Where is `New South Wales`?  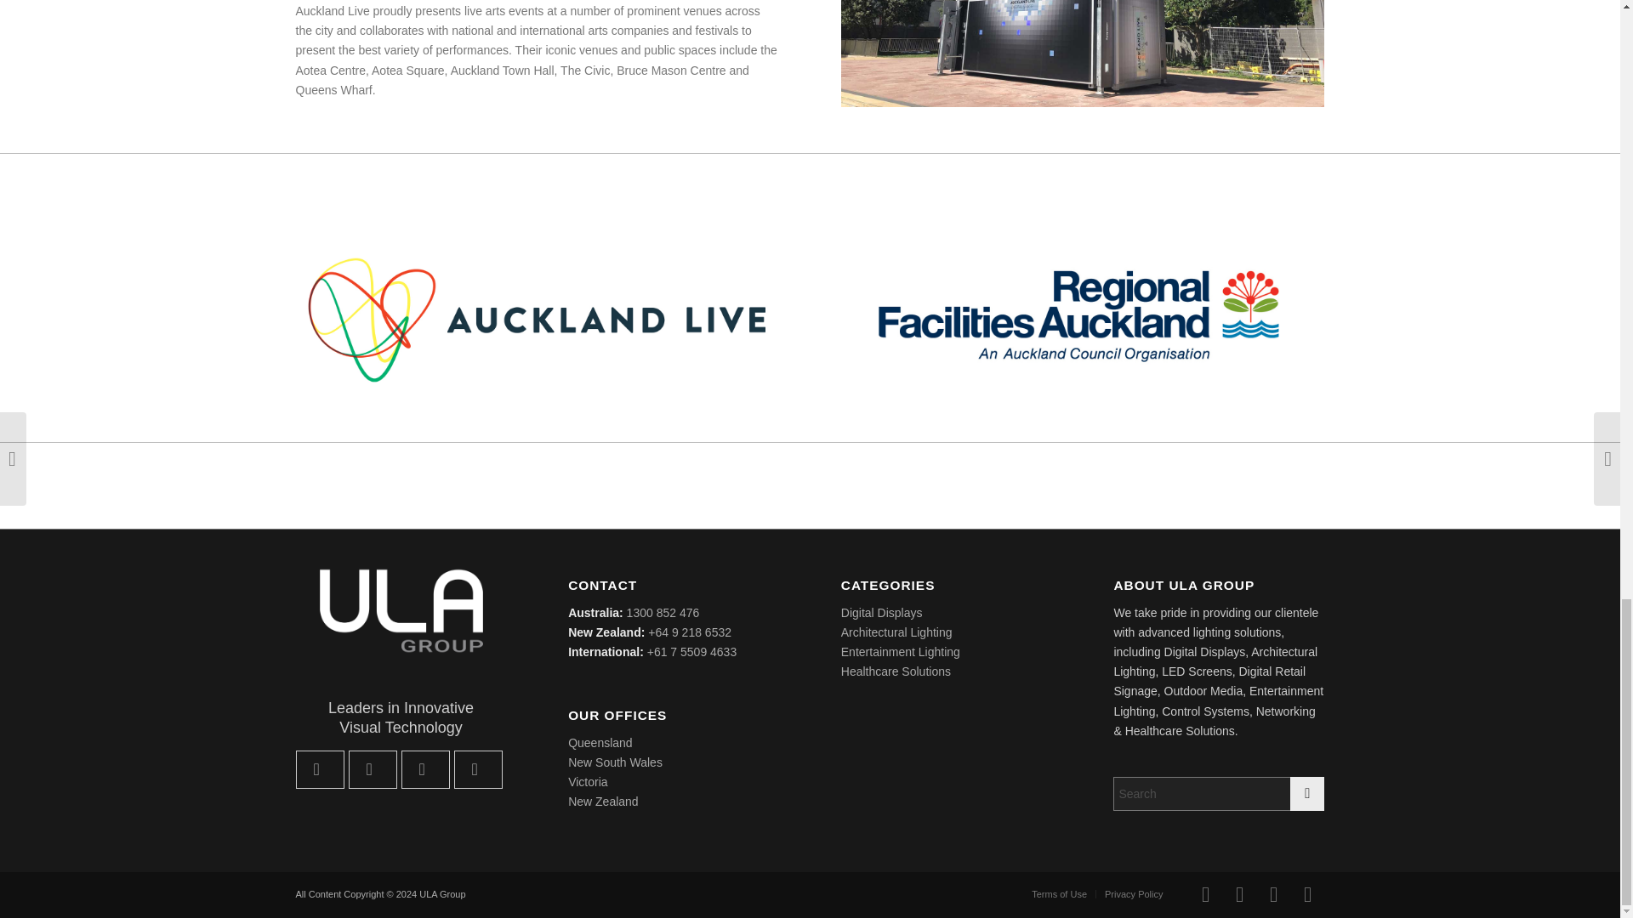
New South Wales is located at coordinates (616, 762).